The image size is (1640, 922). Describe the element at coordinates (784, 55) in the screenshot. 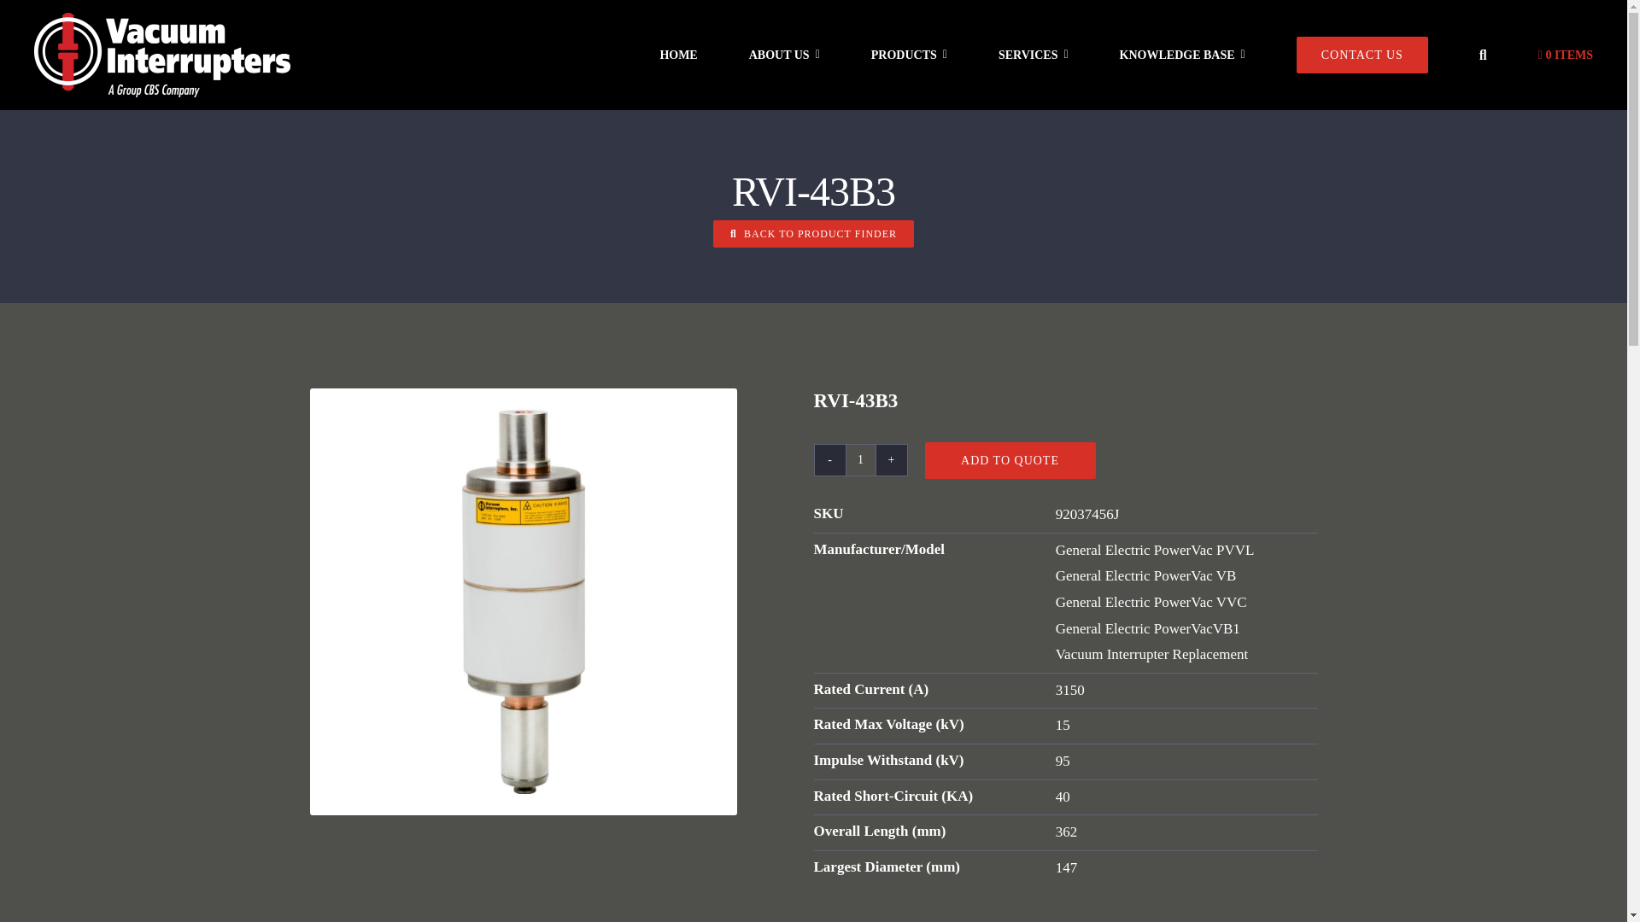

I see `ABOUT US` at that location.